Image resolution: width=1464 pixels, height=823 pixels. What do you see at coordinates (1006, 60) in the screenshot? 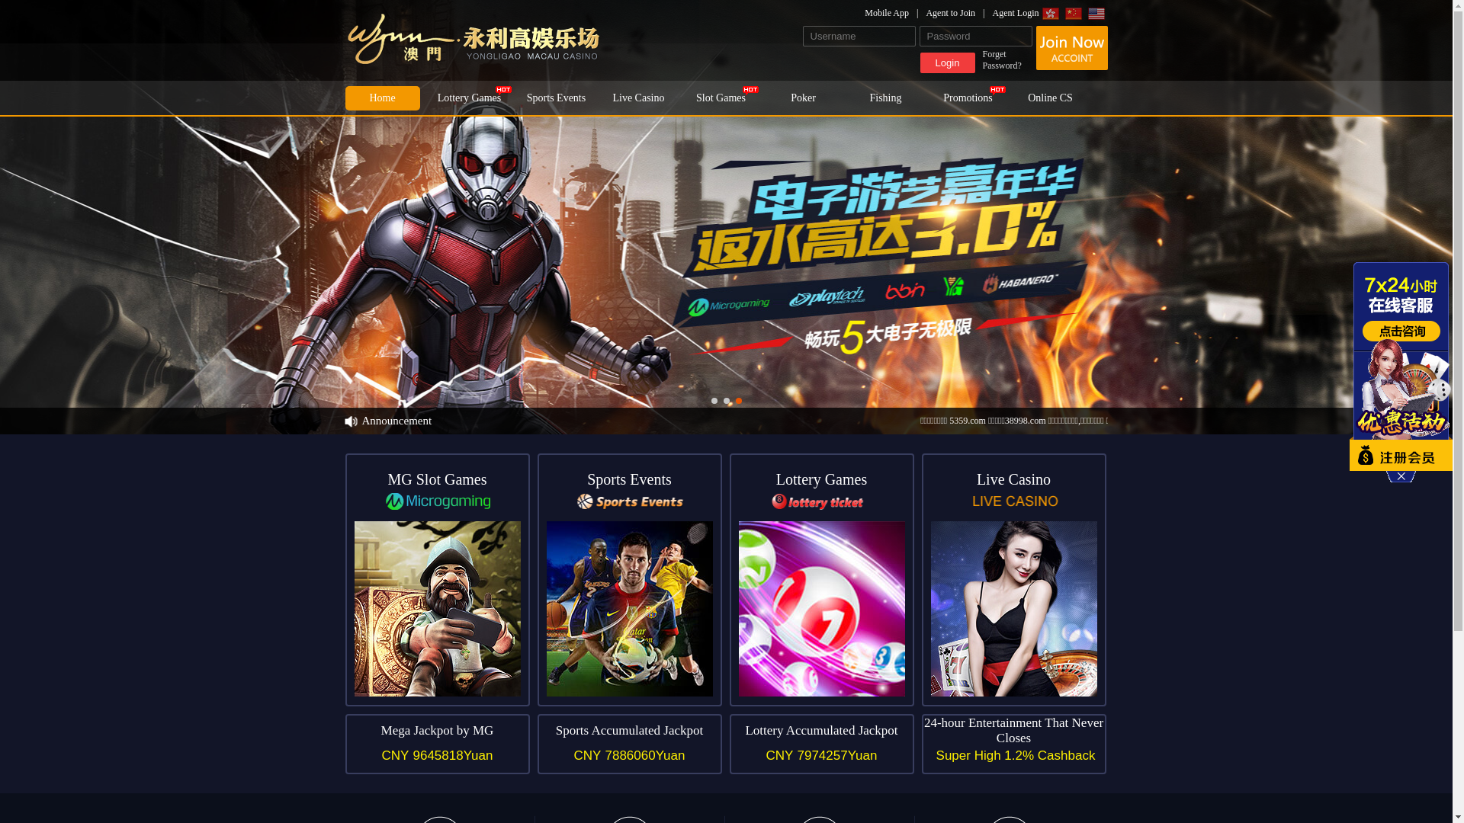
I see `Forget Password?` at bounding box center [1006, 60].